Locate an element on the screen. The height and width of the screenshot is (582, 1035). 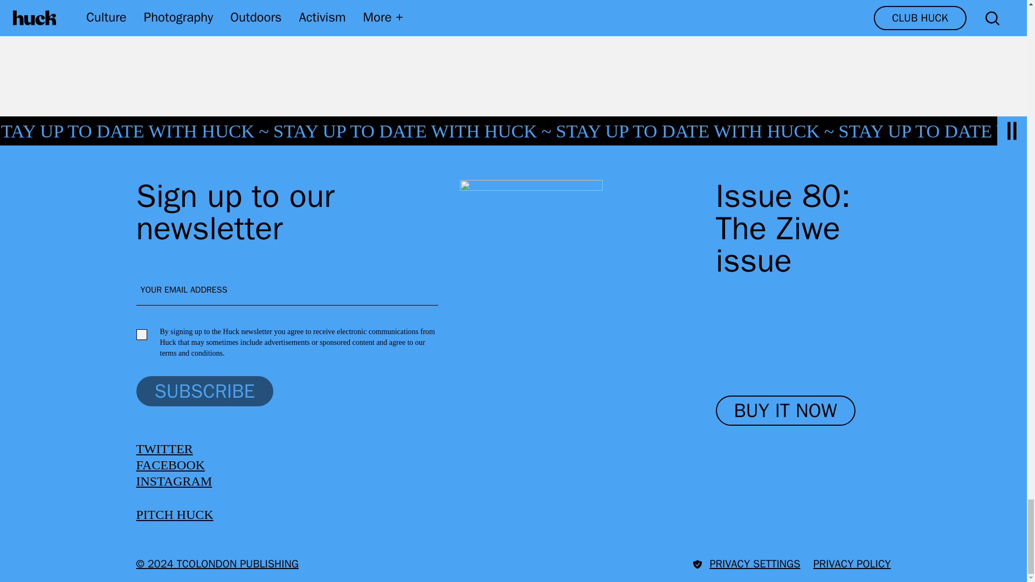
BUY IT NOW is located at coordinates (786, 411).